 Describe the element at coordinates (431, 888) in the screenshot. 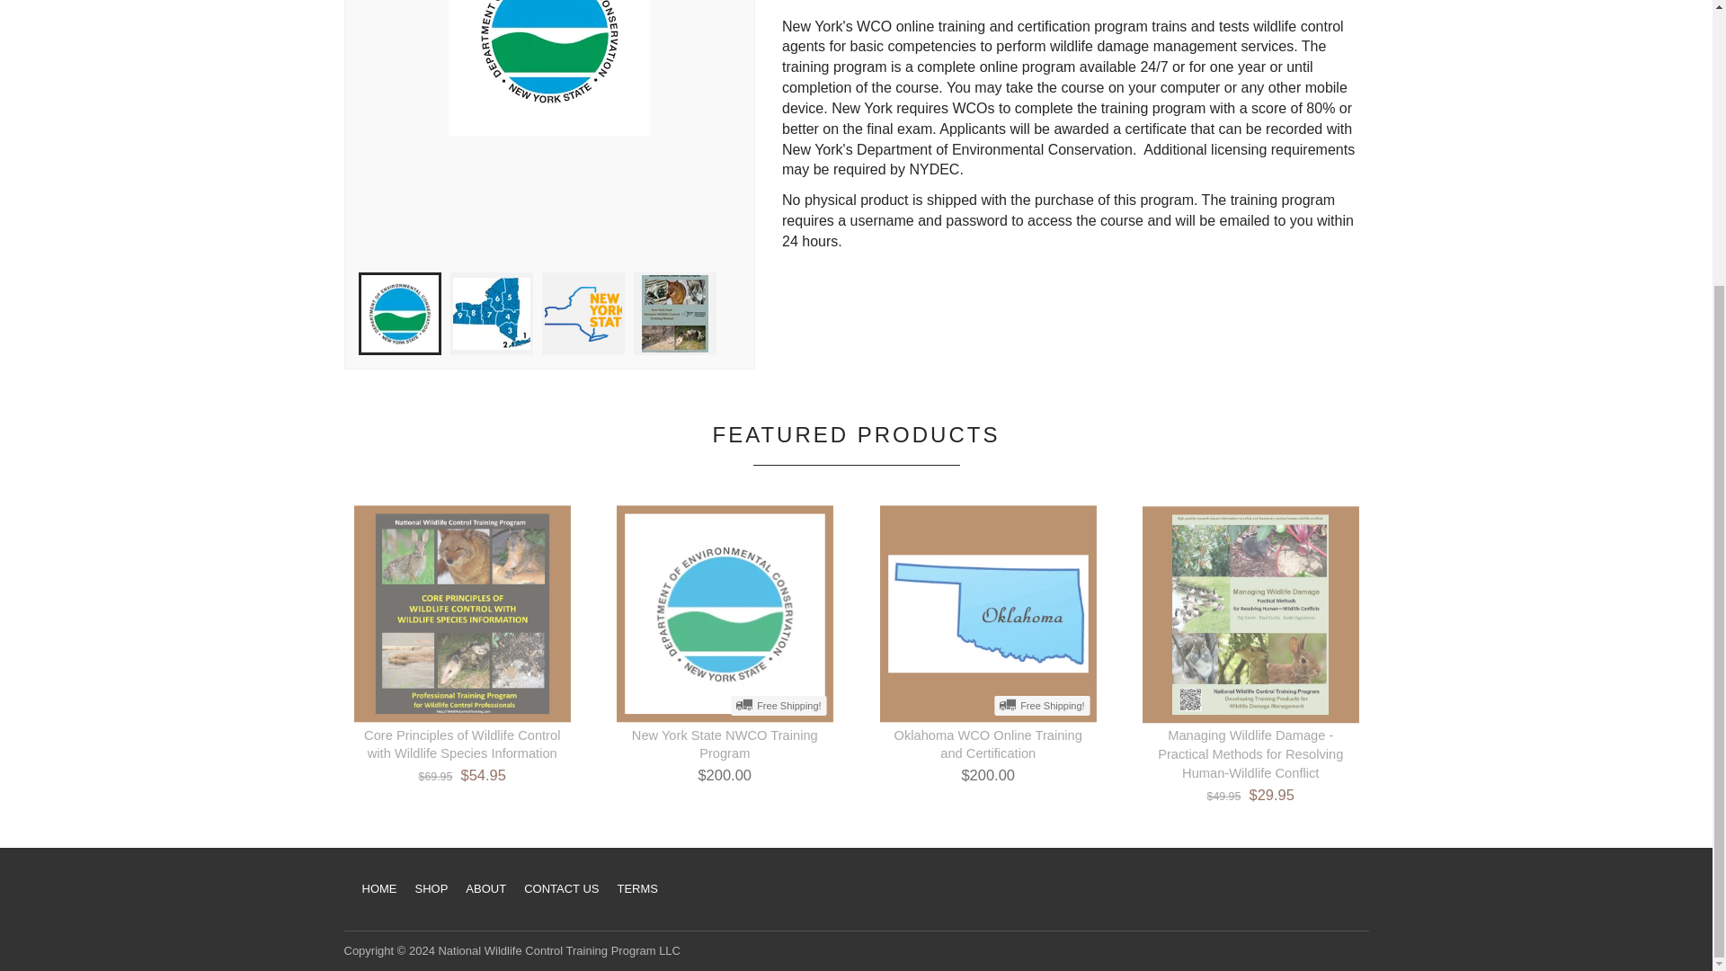

I see `SHOP` at that location.